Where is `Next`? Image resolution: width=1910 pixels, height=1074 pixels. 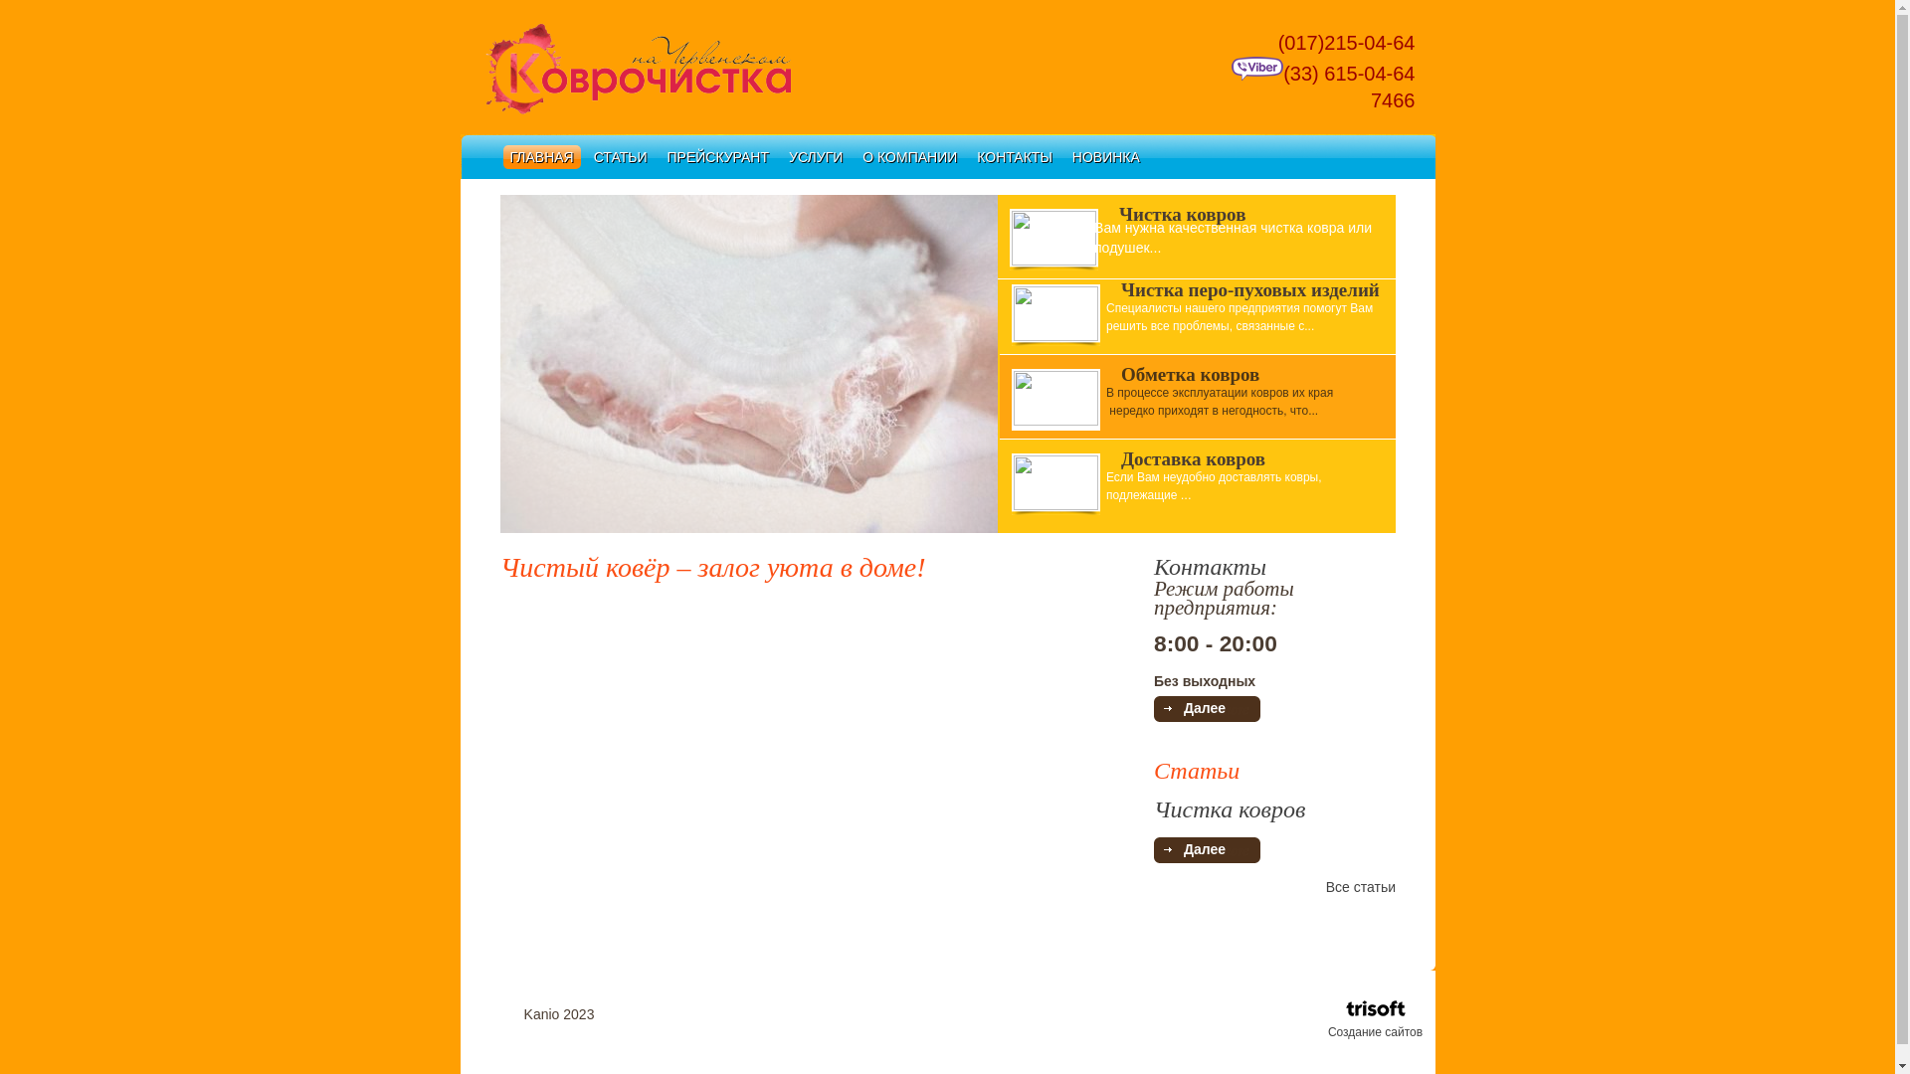 Next is located at coordinates (982, 366).